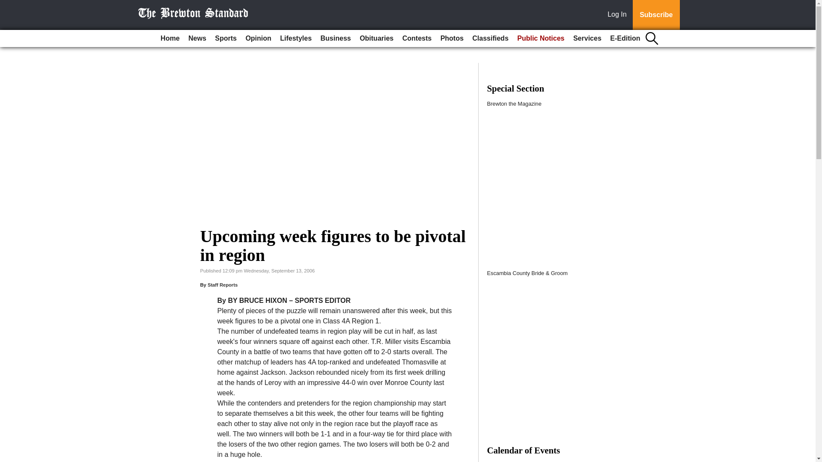 The width and height of the screenshot is (822, 462). Describe the element at coordinates (490, 38) in the screenshot. I see `Classifieds` at that location.